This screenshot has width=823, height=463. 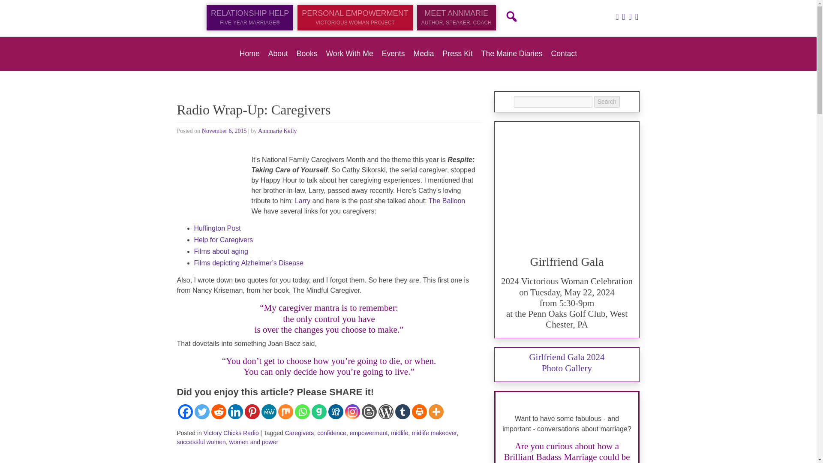 What do you see at coordinates (336, 412) in the screenshot?
I see `Digg` at bounding box center [336, 412].